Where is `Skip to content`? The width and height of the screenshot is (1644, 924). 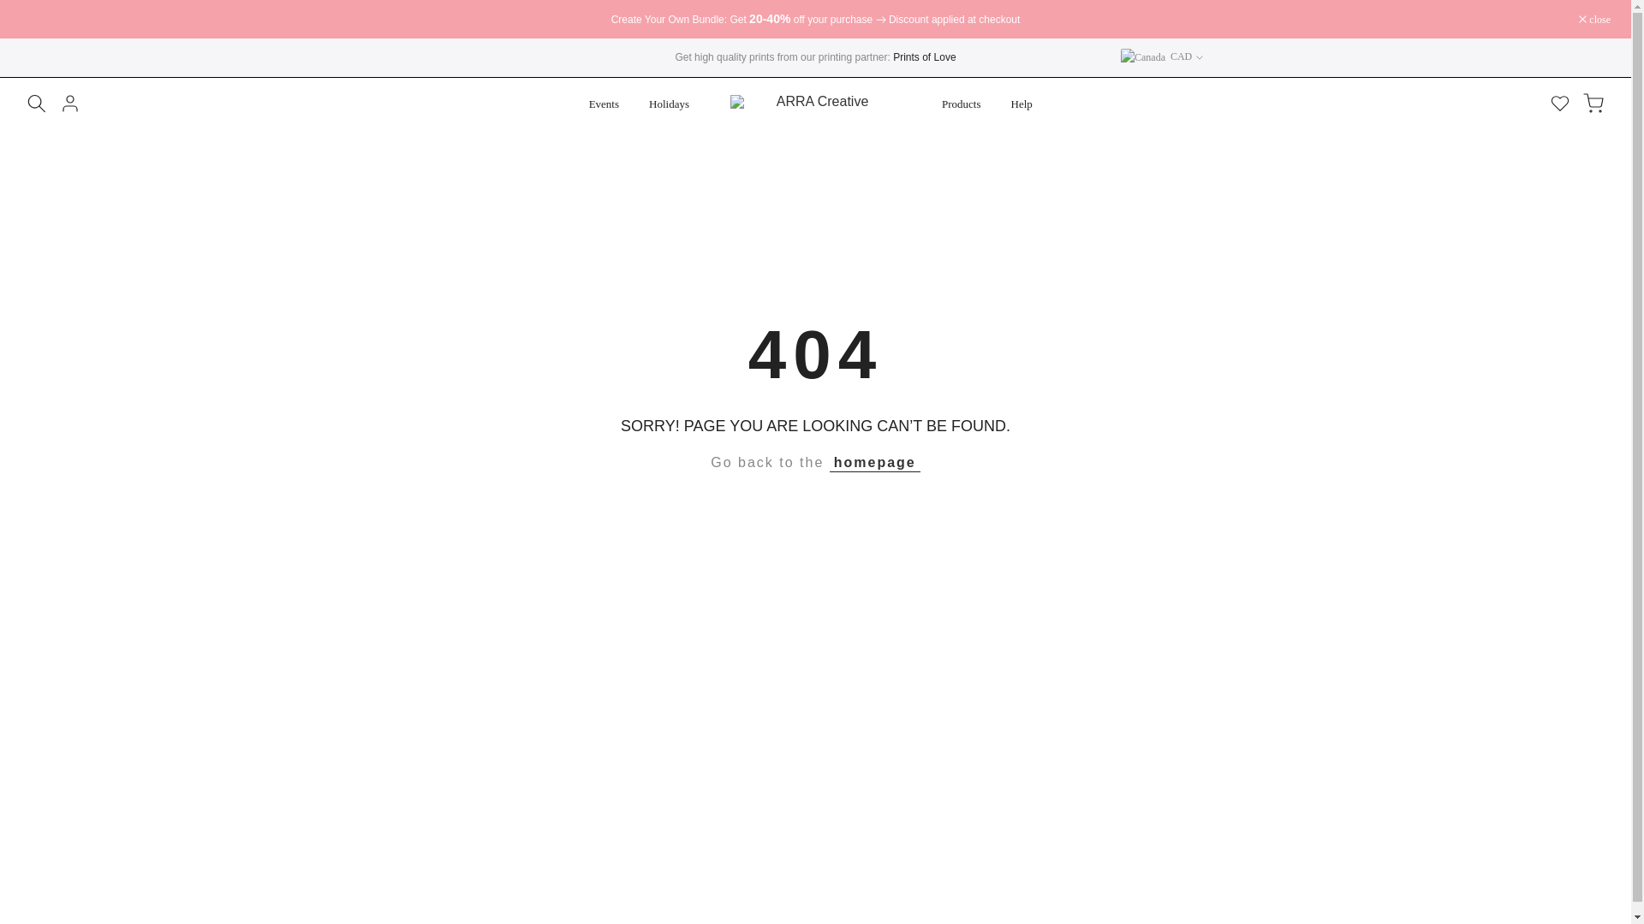 Skip to content is located at coordinates (12, 9).